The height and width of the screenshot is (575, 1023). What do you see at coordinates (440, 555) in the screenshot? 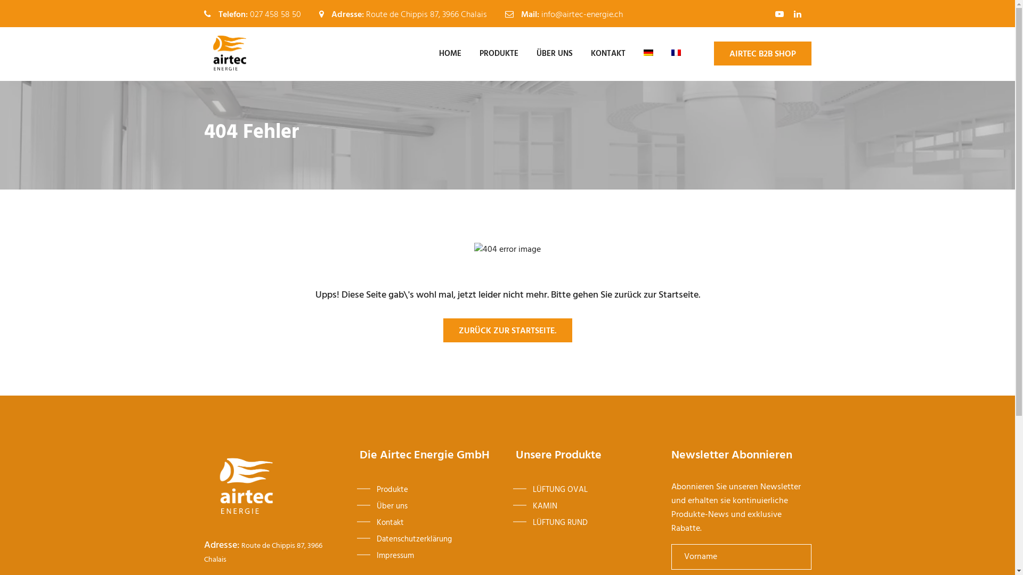
I see `Impressum` at bounding box center [440, 555].